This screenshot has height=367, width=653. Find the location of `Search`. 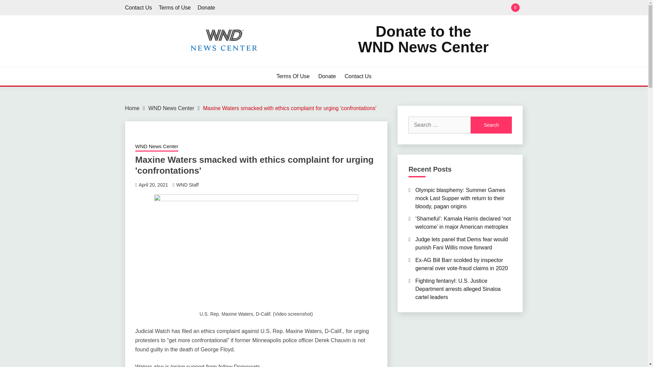

Search is located at coordinates (491, 125).